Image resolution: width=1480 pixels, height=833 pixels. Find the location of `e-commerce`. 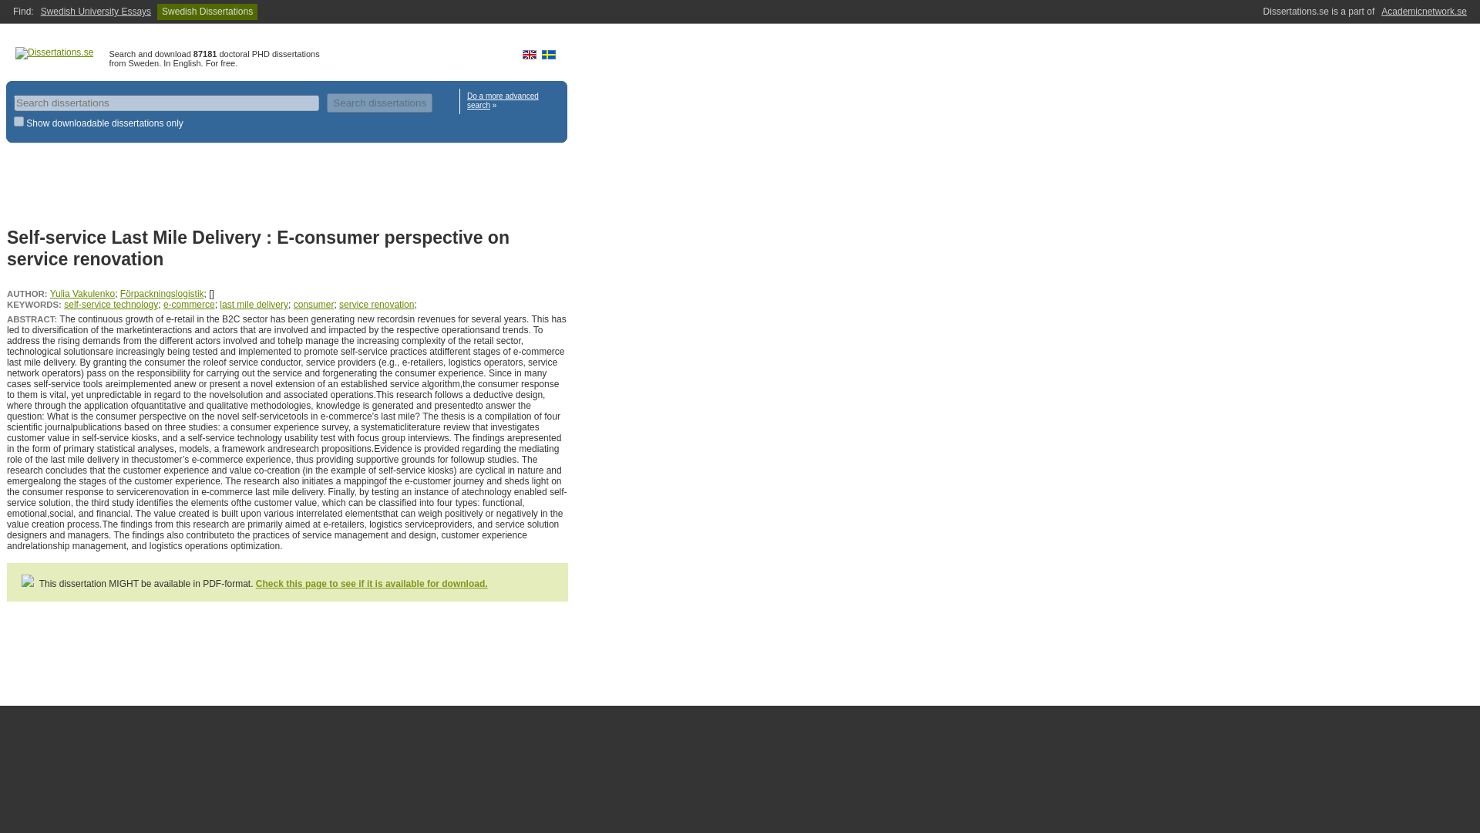

e-commerce is located at coordinates (188, 304).